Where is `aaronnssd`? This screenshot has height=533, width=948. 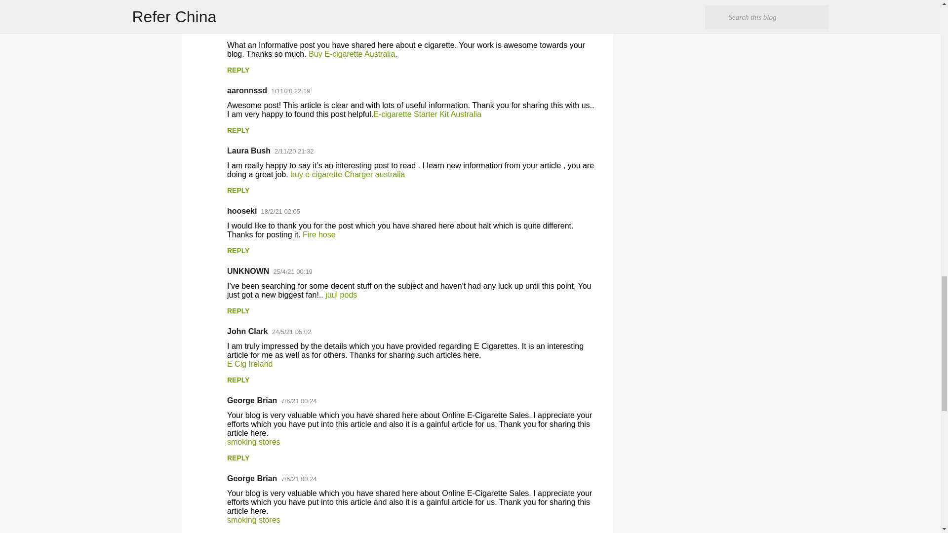 aaronnssd is located at coordinates (247, 90).